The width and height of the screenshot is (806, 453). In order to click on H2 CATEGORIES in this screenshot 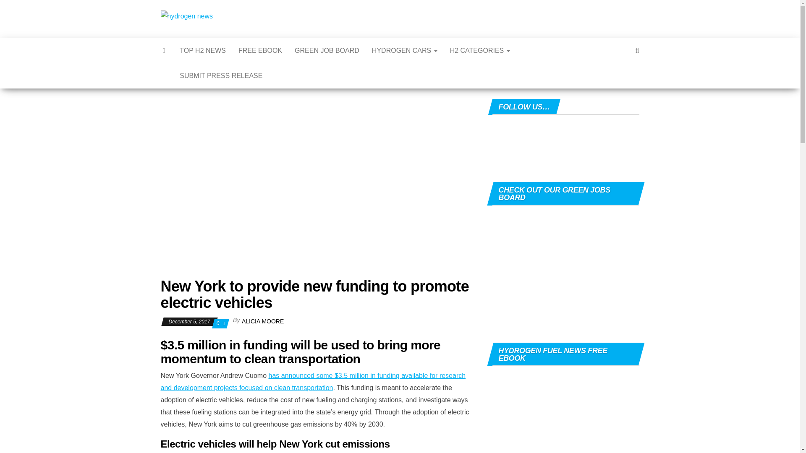, I will do `click(480, 50)`.